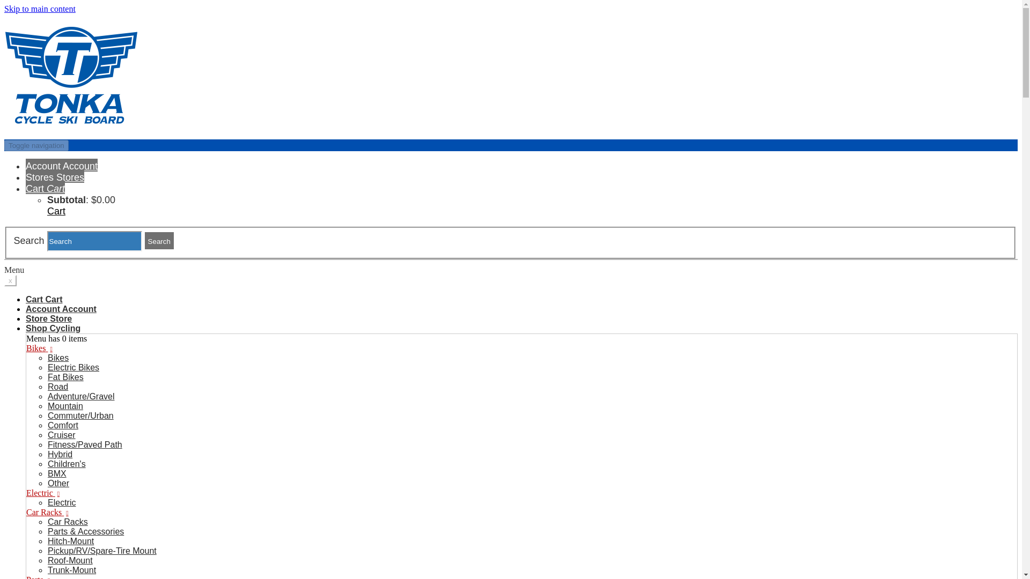 This screenshot has width=1030, height=579. Describe the element at coordinates (57, 473) in the screenshot. I see `BMX` at that location.